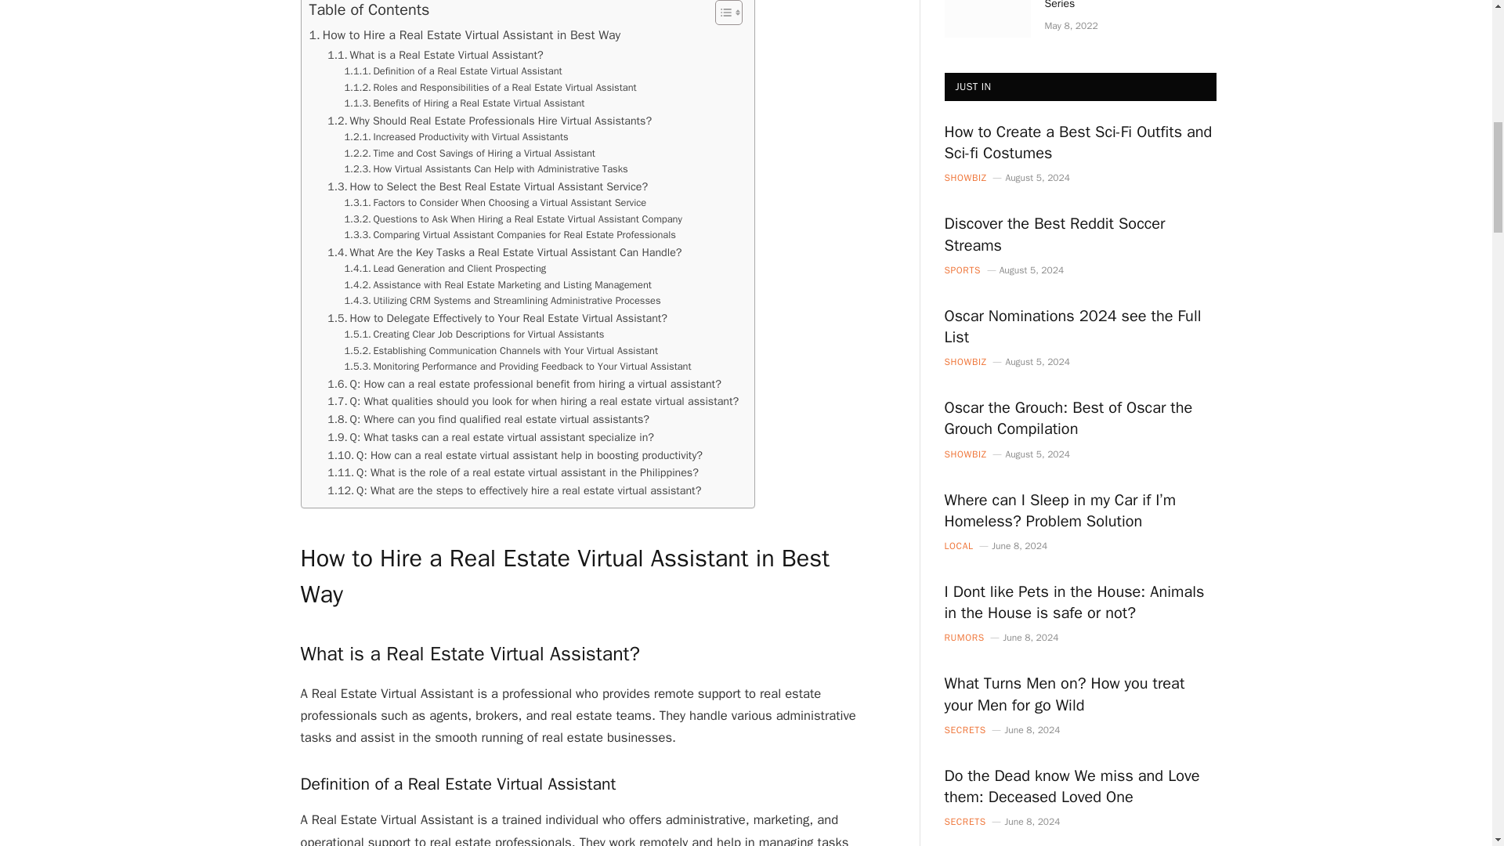 The image size is (1504, 846). Describe the element at coordinates (456, 136) in the screenshot. I see `Increased Productivity with Virtual Assistants` at that location.